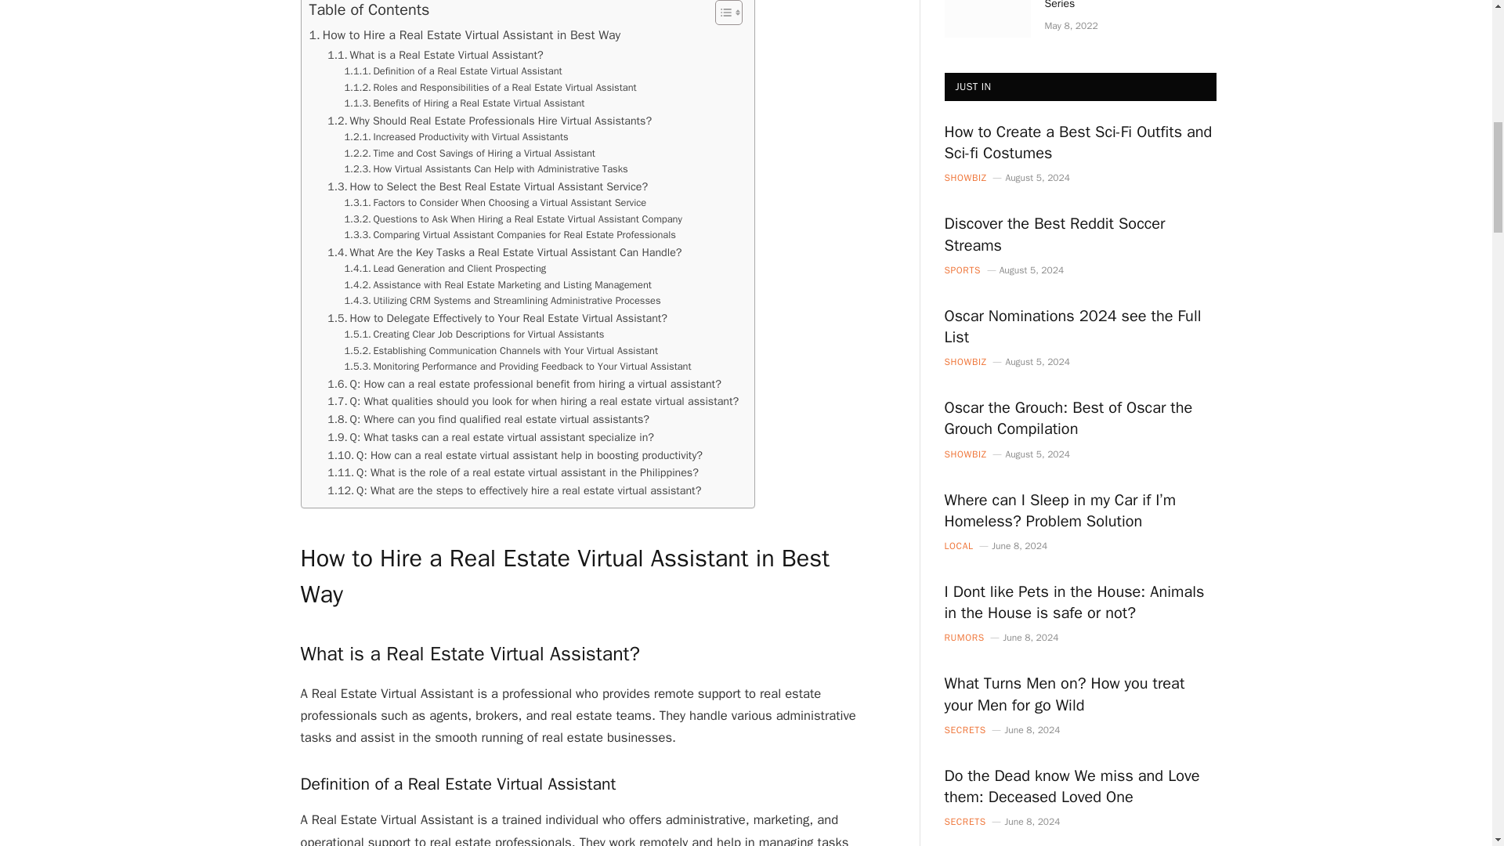 The image size is (1504, 846). Describe the element at coordinates (456, 136) in the screenshot. I see `Increased Productivity with Virtual Assistants` at that location.